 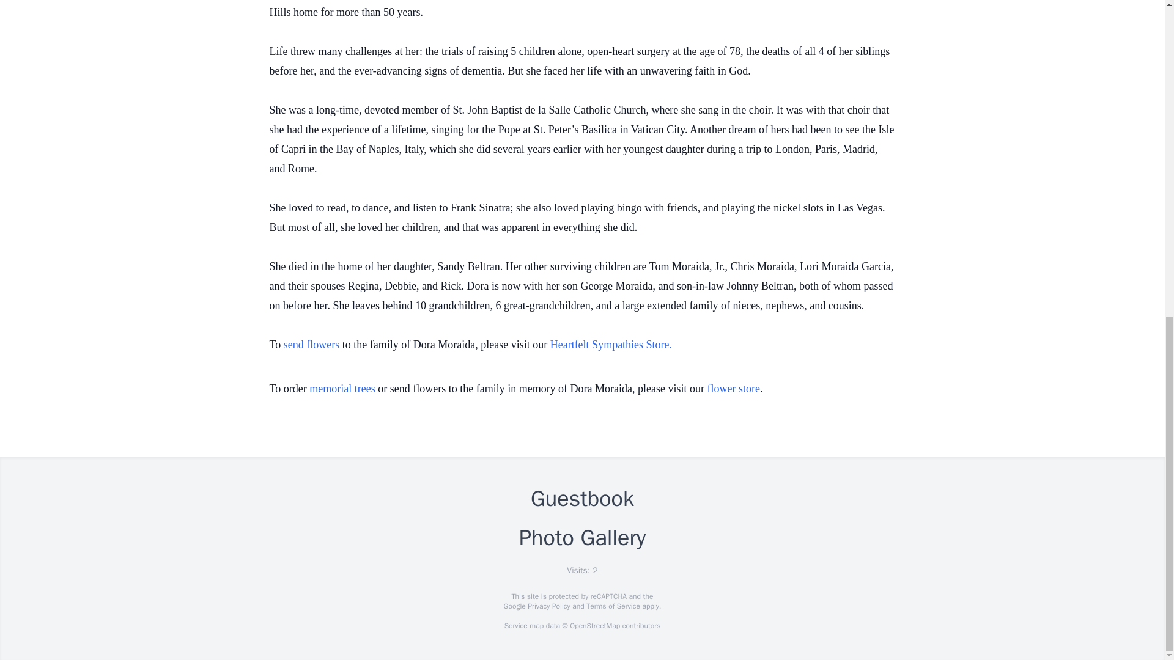 What do you see at coordinates (548, 606) in the screenshot?
I see `Privacy Policy` at bounding box center [548, 606].